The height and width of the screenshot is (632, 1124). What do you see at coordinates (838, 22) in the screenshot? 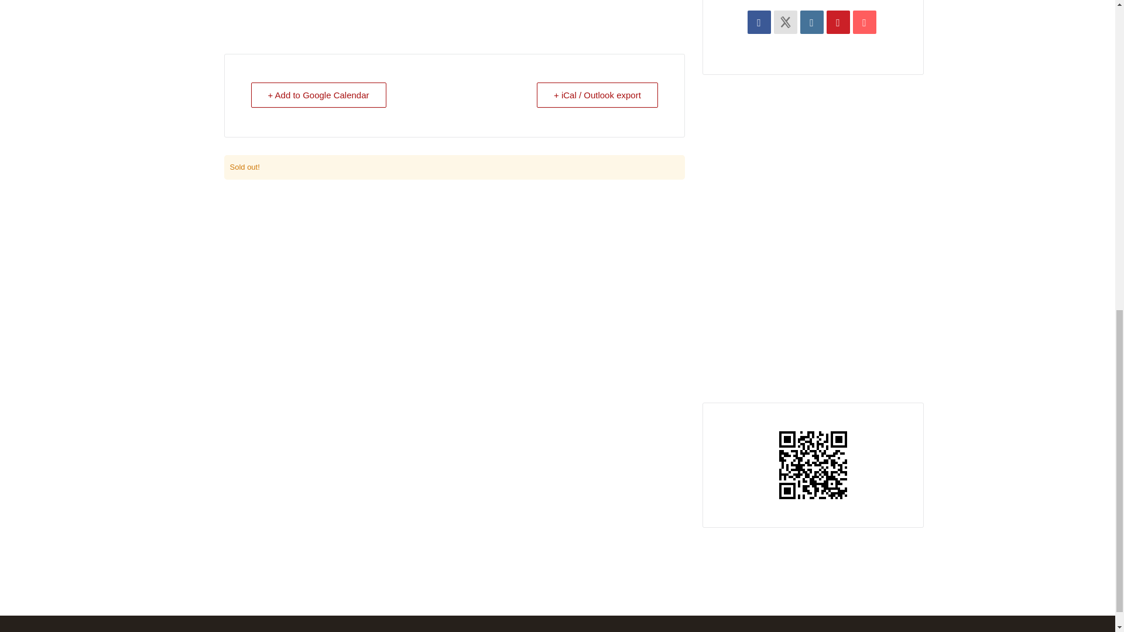
I see `Share on Pinterest` at bounding box center [838, 22].